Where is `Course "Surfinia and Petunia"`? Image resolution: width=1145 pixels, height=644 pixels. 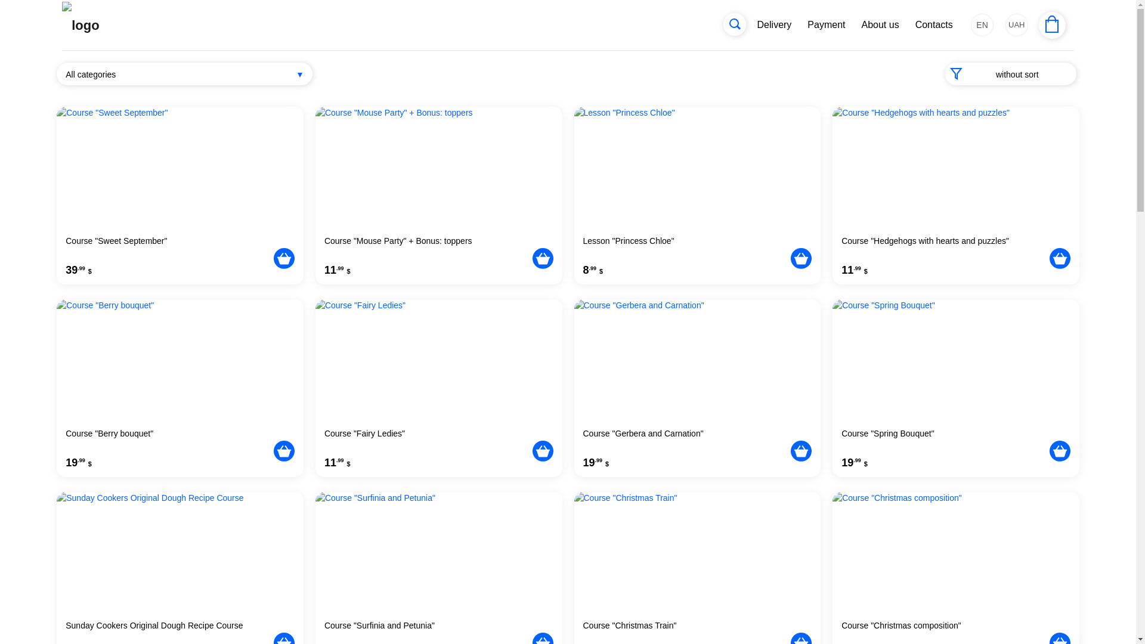 Course "Surfinia and Petunia" is located at coordinates (428, 631).